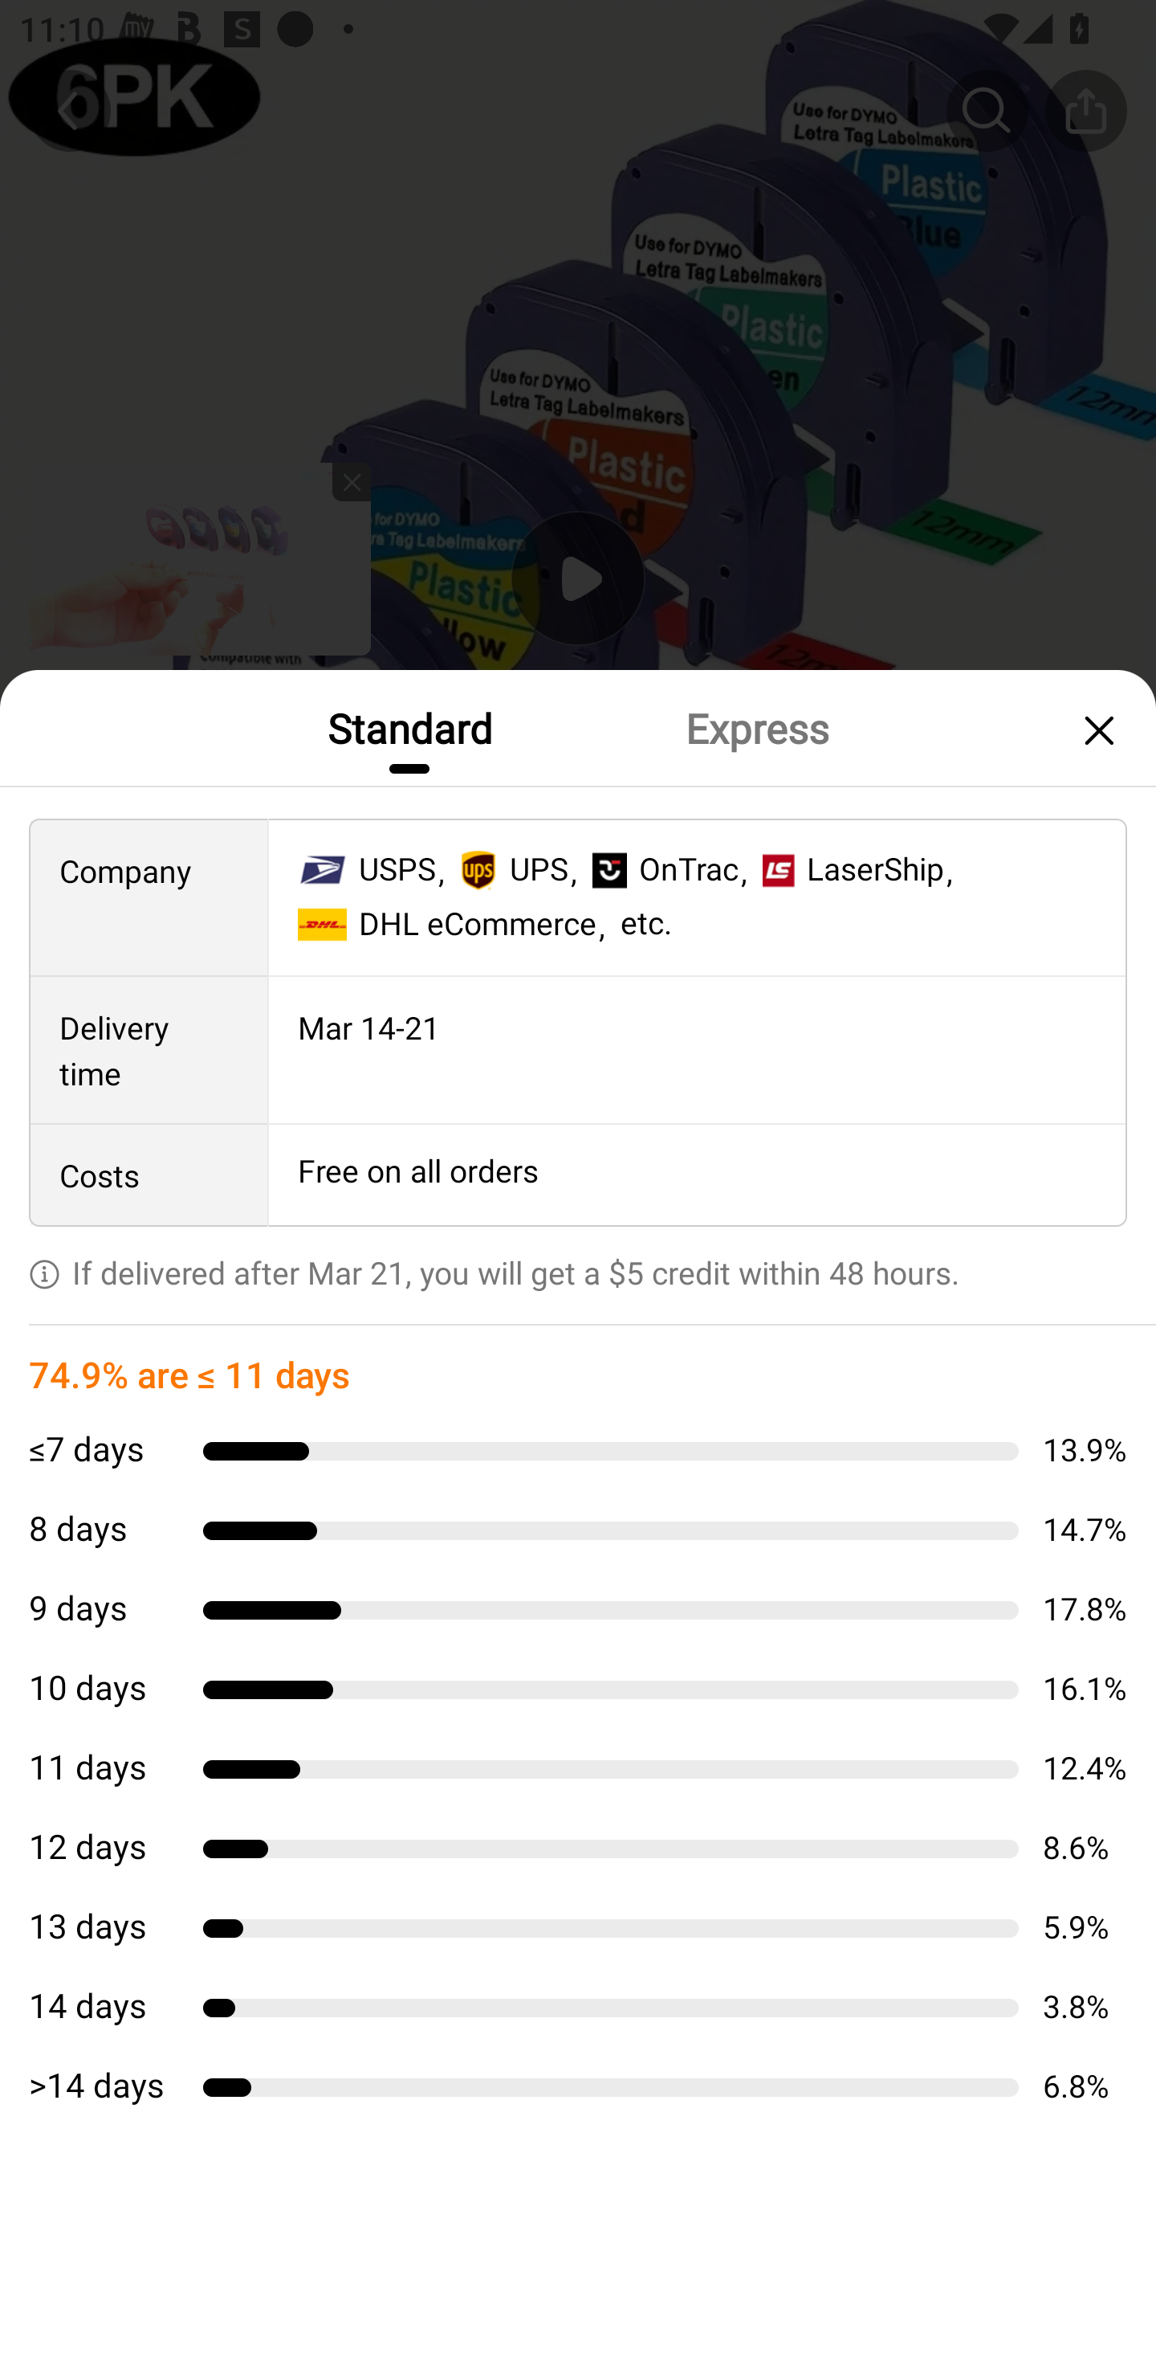  What do you see at coordinates (1095, 729) in the screenshot?
I see `close` at bounding box center [1095, 729].